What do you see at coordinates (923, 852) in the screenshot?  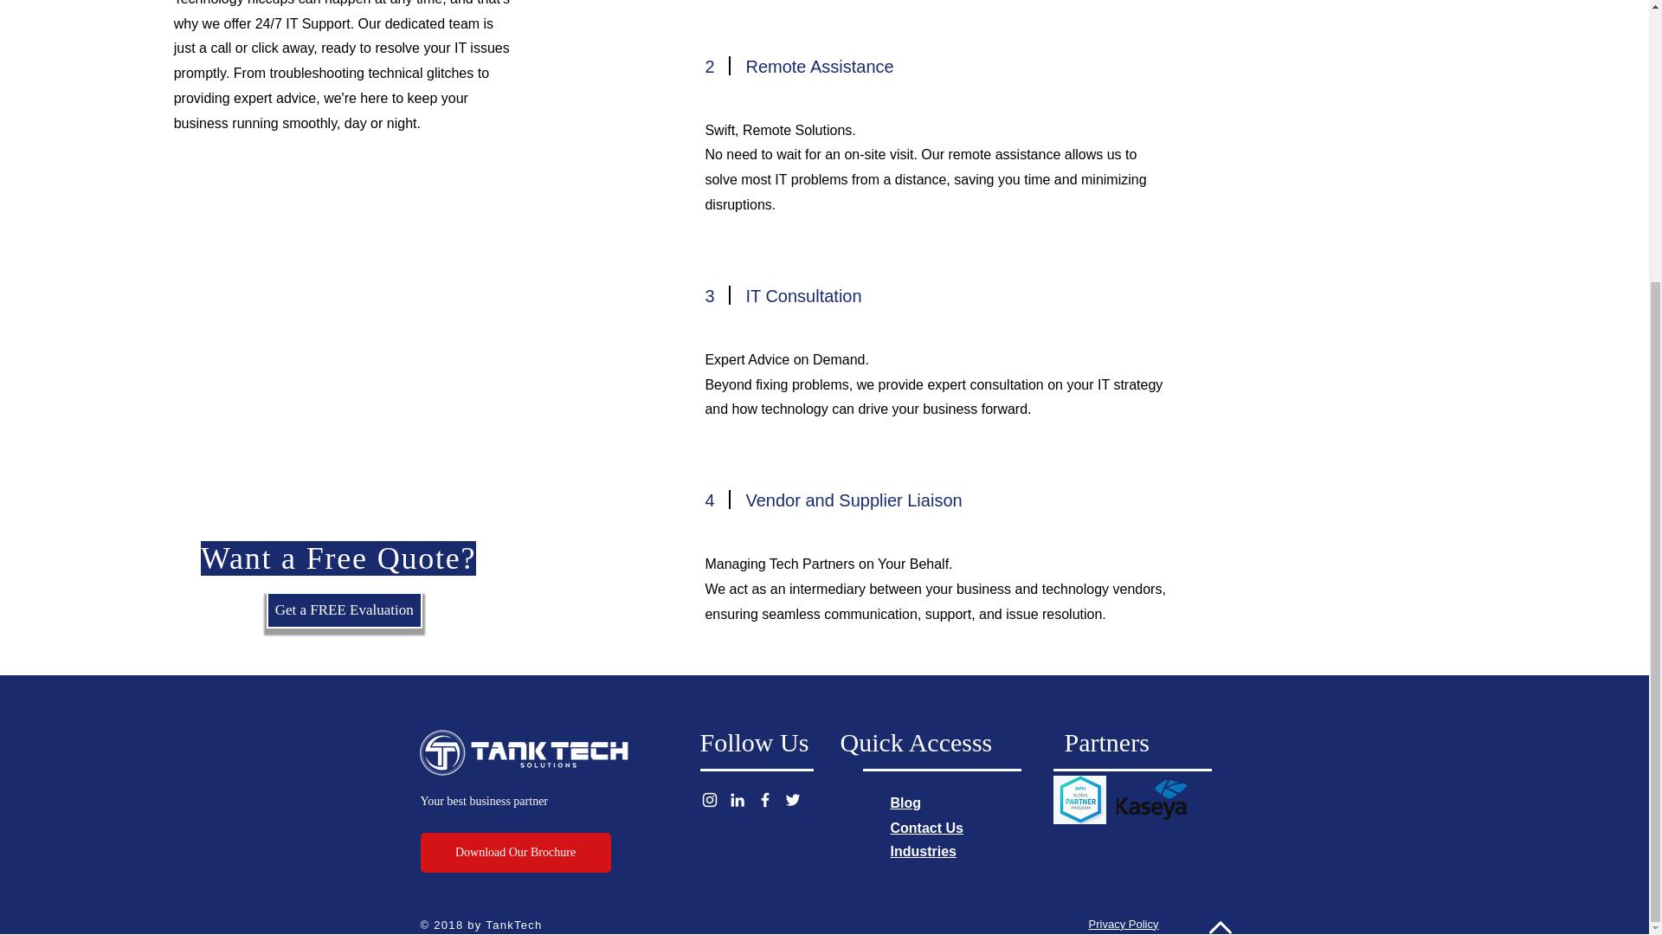 I see `Industries` at bounding box center [923, 852].